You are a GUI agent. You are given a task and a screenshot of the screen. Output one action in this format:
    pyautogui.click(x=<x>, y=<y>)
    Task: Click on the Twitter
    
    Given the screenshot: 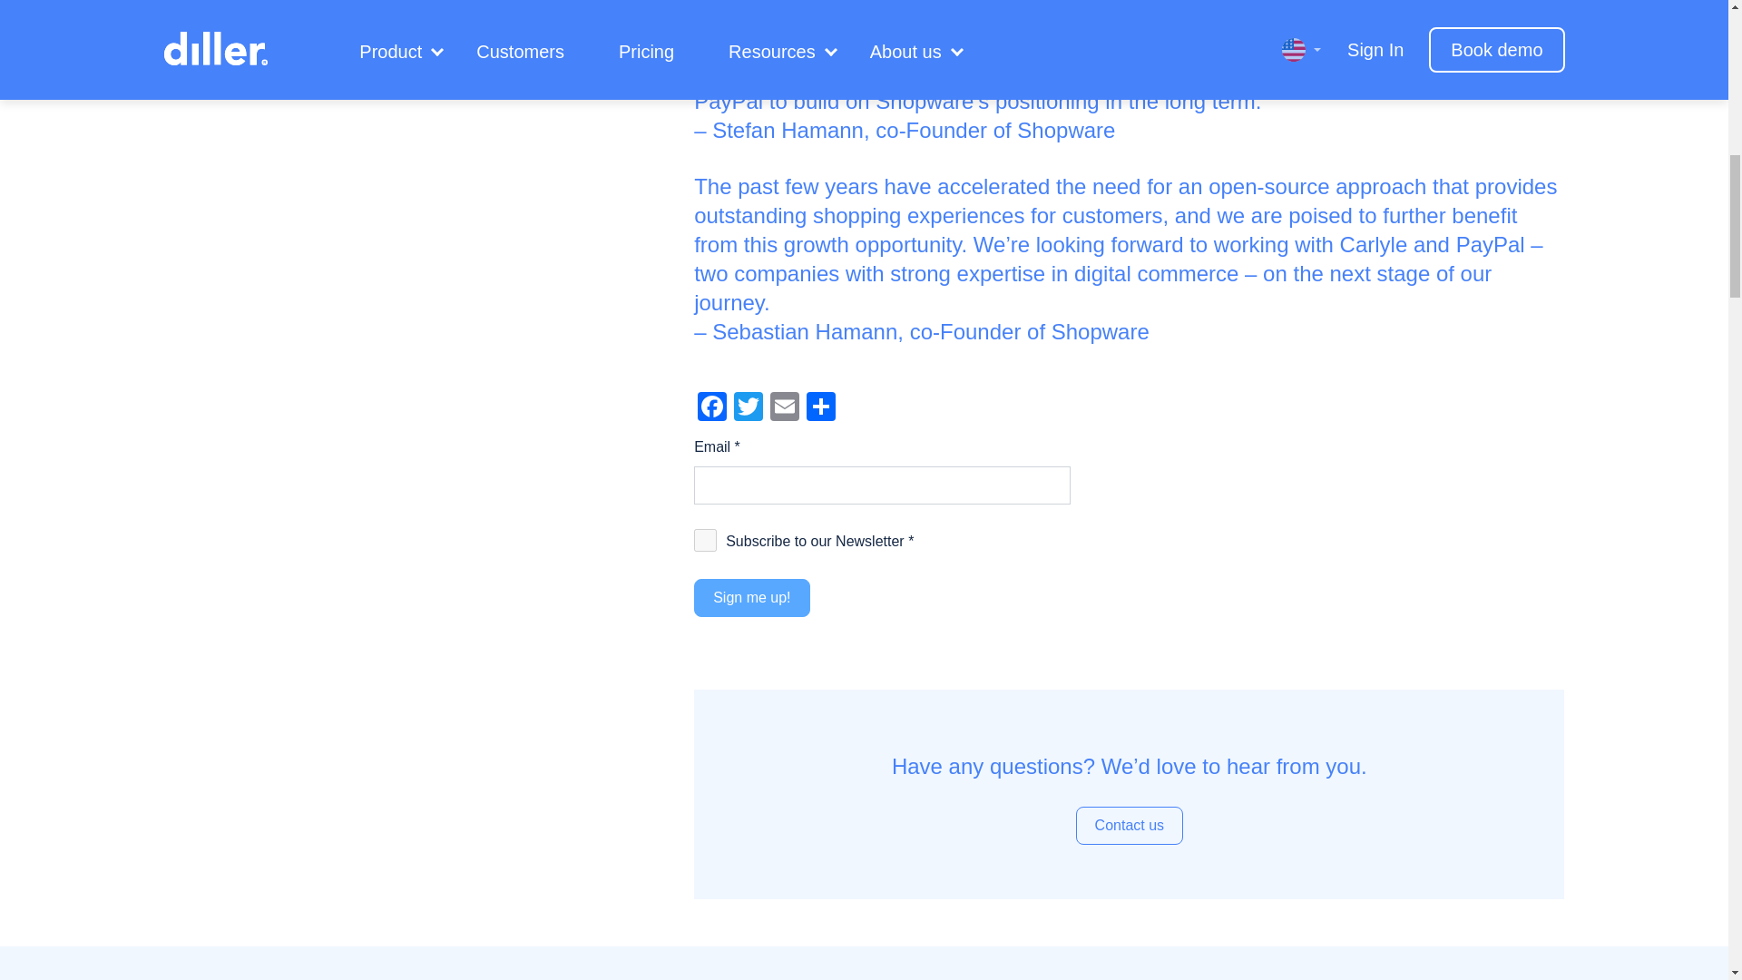 What is the action you would take?
    pyautogui.click(x=748, y=408)
    